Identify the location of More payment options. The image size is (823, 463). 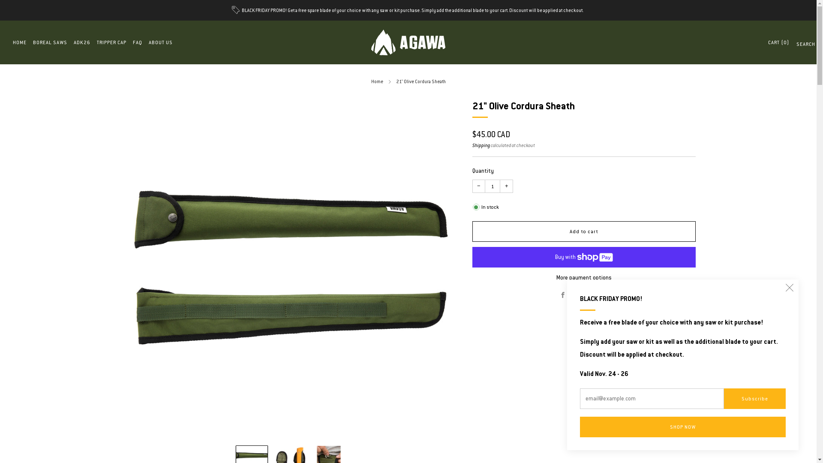
(584, 278).